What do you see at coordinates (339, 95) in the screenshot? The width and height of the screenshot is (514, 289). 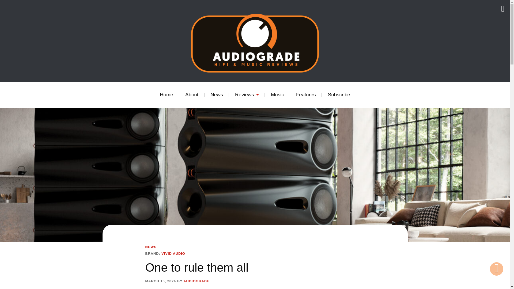 I see `Subscribe` at bounding box center [339, 95].